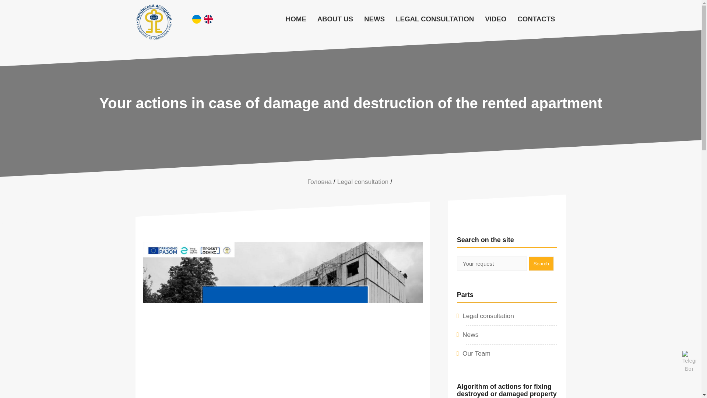 This screenshot has width=707, height=398. I want to click on VIDEO, so click(496, 19).